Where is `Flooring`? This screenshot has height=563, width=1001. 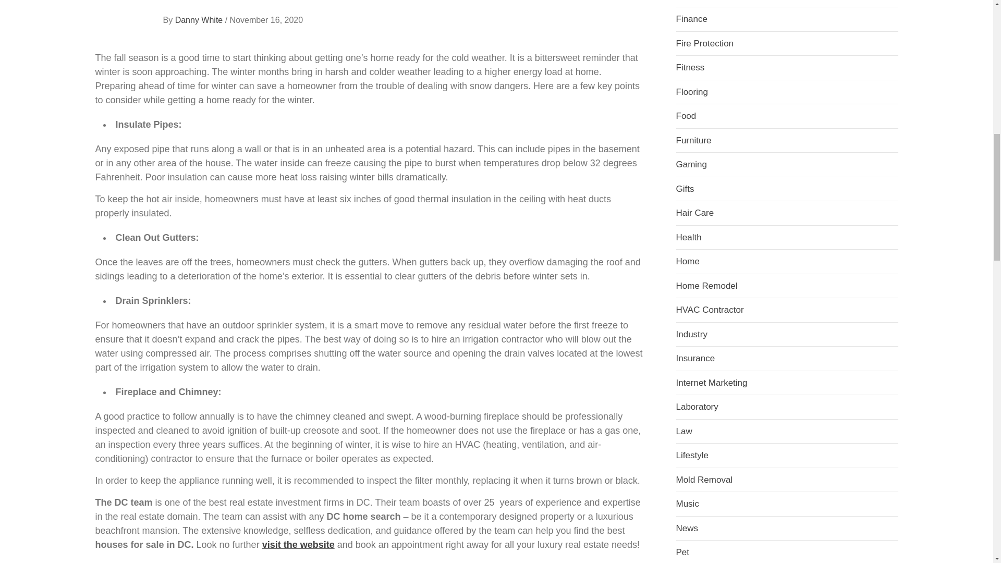 Flooring is located at coordinates (691, 92).